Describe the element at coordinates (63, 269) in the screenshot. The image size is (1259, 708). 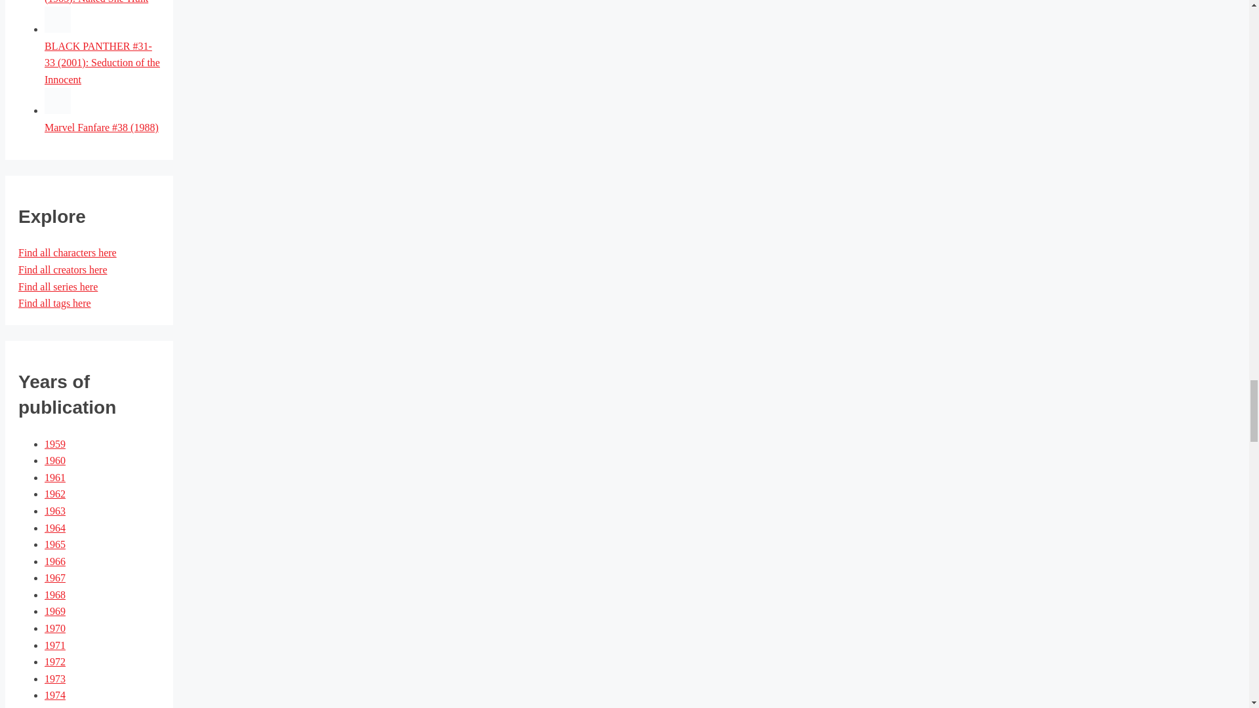
I see `Find all creators here` at that location.